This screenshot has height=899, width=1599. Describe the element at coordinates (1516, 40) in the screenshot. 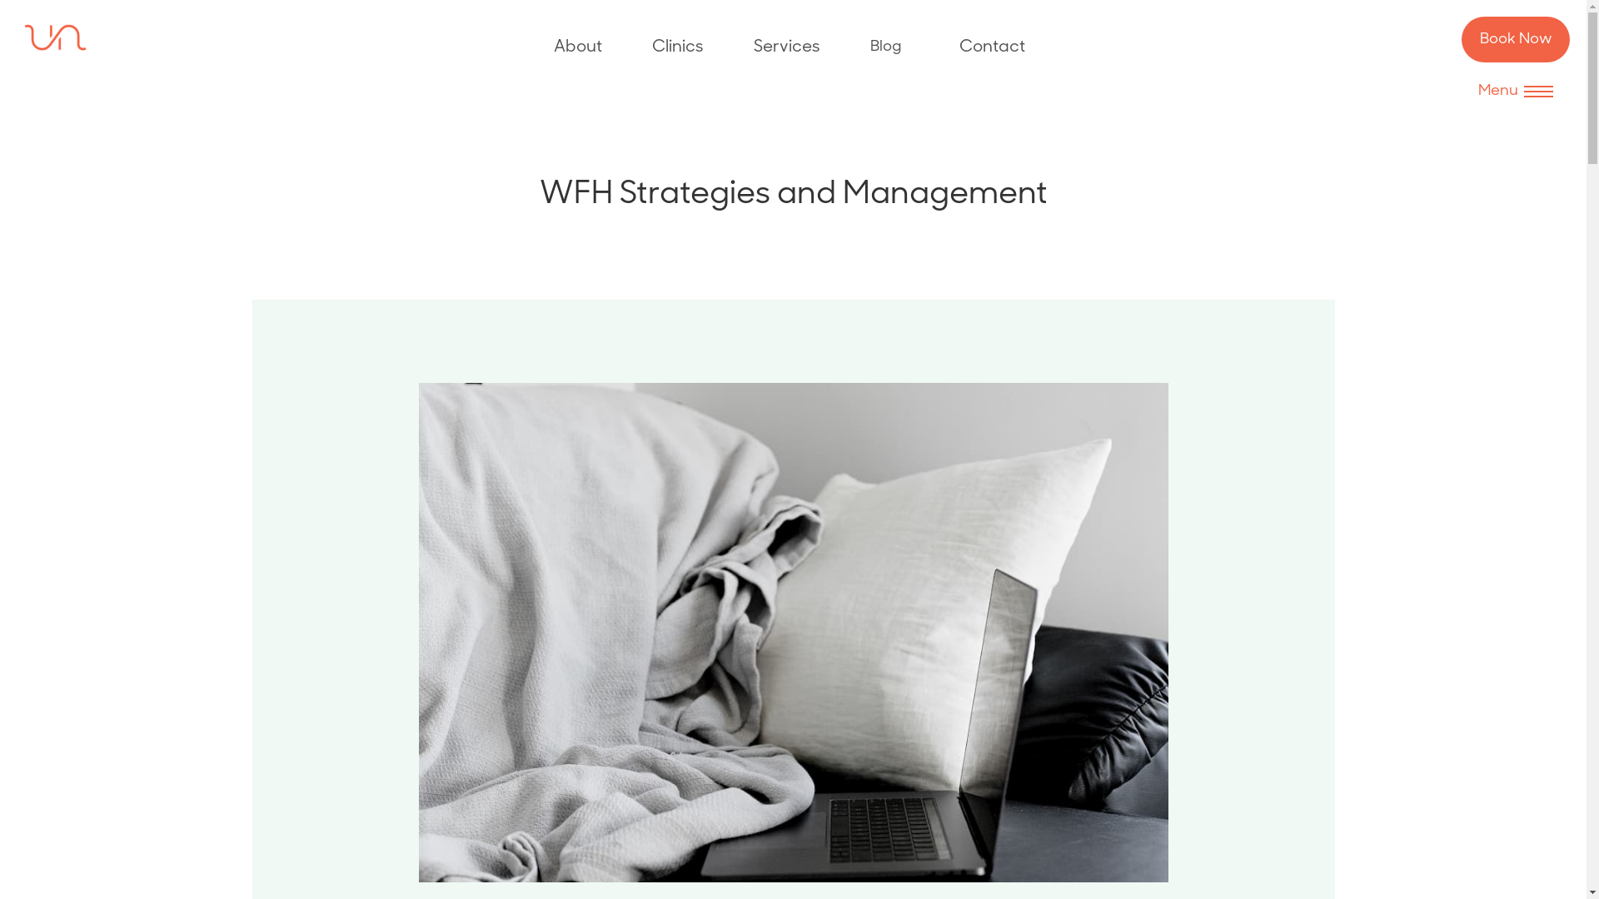

I see `Book Now` at that location.